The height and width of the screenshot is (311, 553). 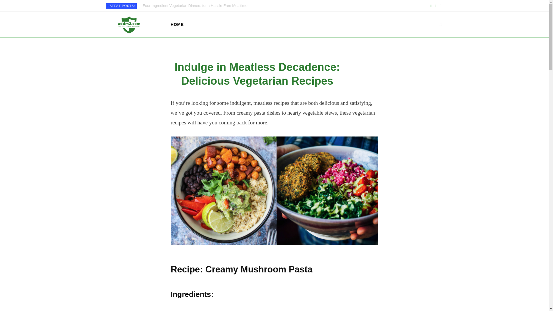 I want to click on HOME, so click(x=177, y=24).